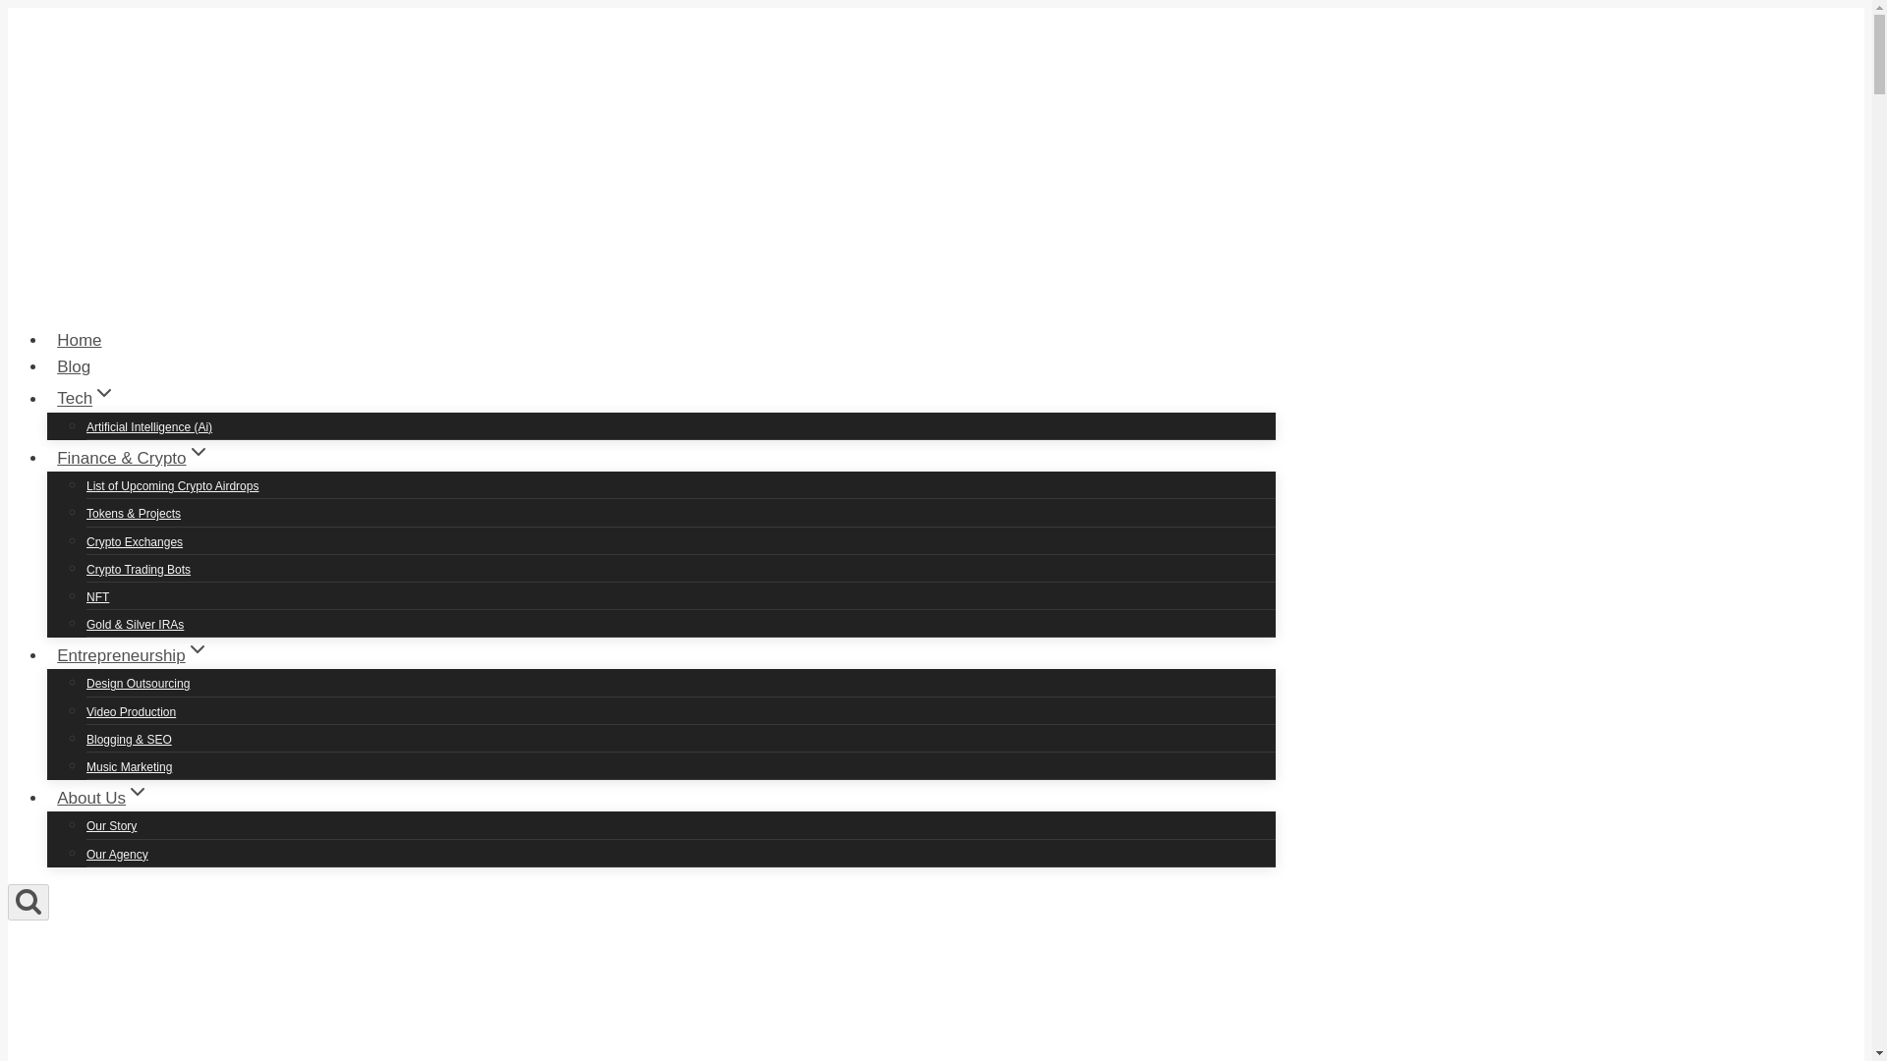  What do you see at coordinates (73, 367) in the screenshot?
I see `Blog` at bounding box center [73, 367].